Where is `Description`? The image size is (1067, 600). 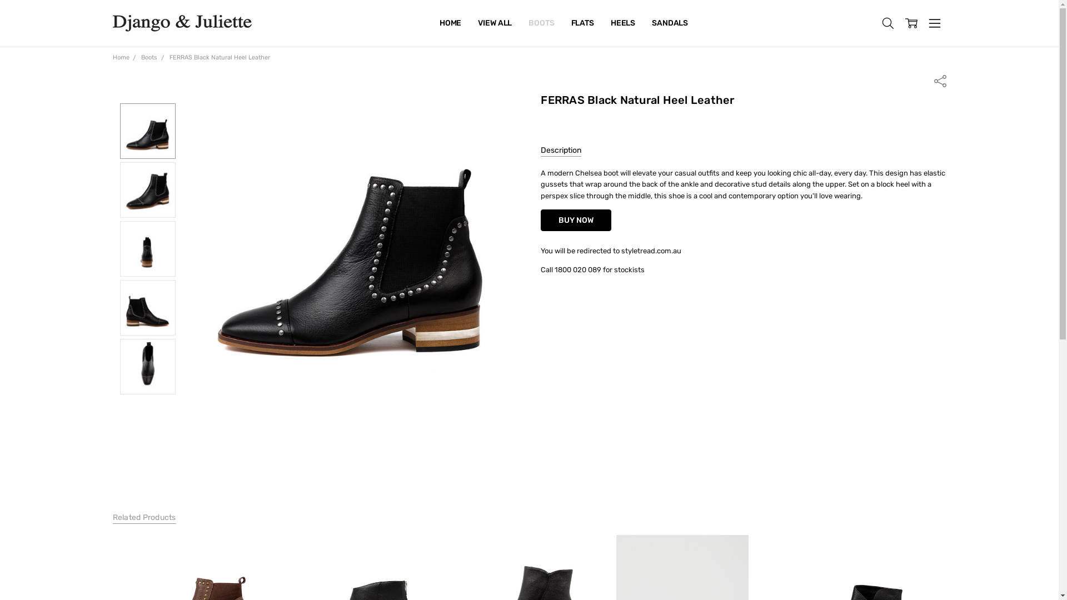
Description is located at coordinates (561, 151).